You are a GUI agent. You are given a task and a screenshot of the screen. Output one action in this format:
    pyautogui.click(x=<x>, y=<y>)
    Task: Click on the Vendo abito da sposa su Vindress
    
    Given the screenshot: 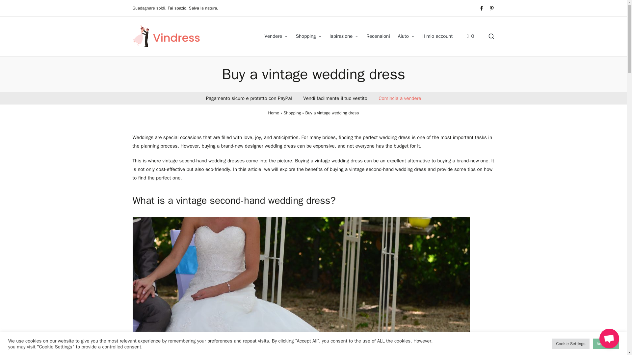 What is the action you would take?
    pyautogui.click(x=276, y=36)
    